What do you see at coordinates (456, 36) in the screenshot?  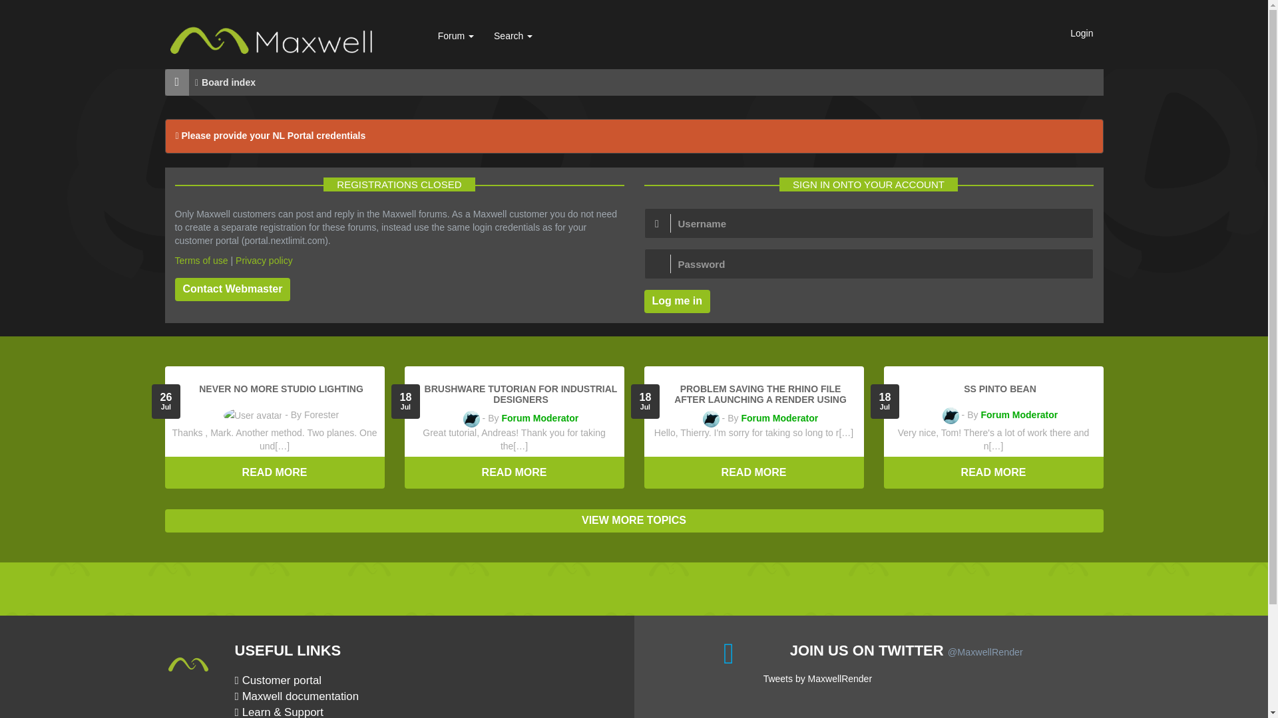 I see `Forum ` at bounding box center [456, 36].